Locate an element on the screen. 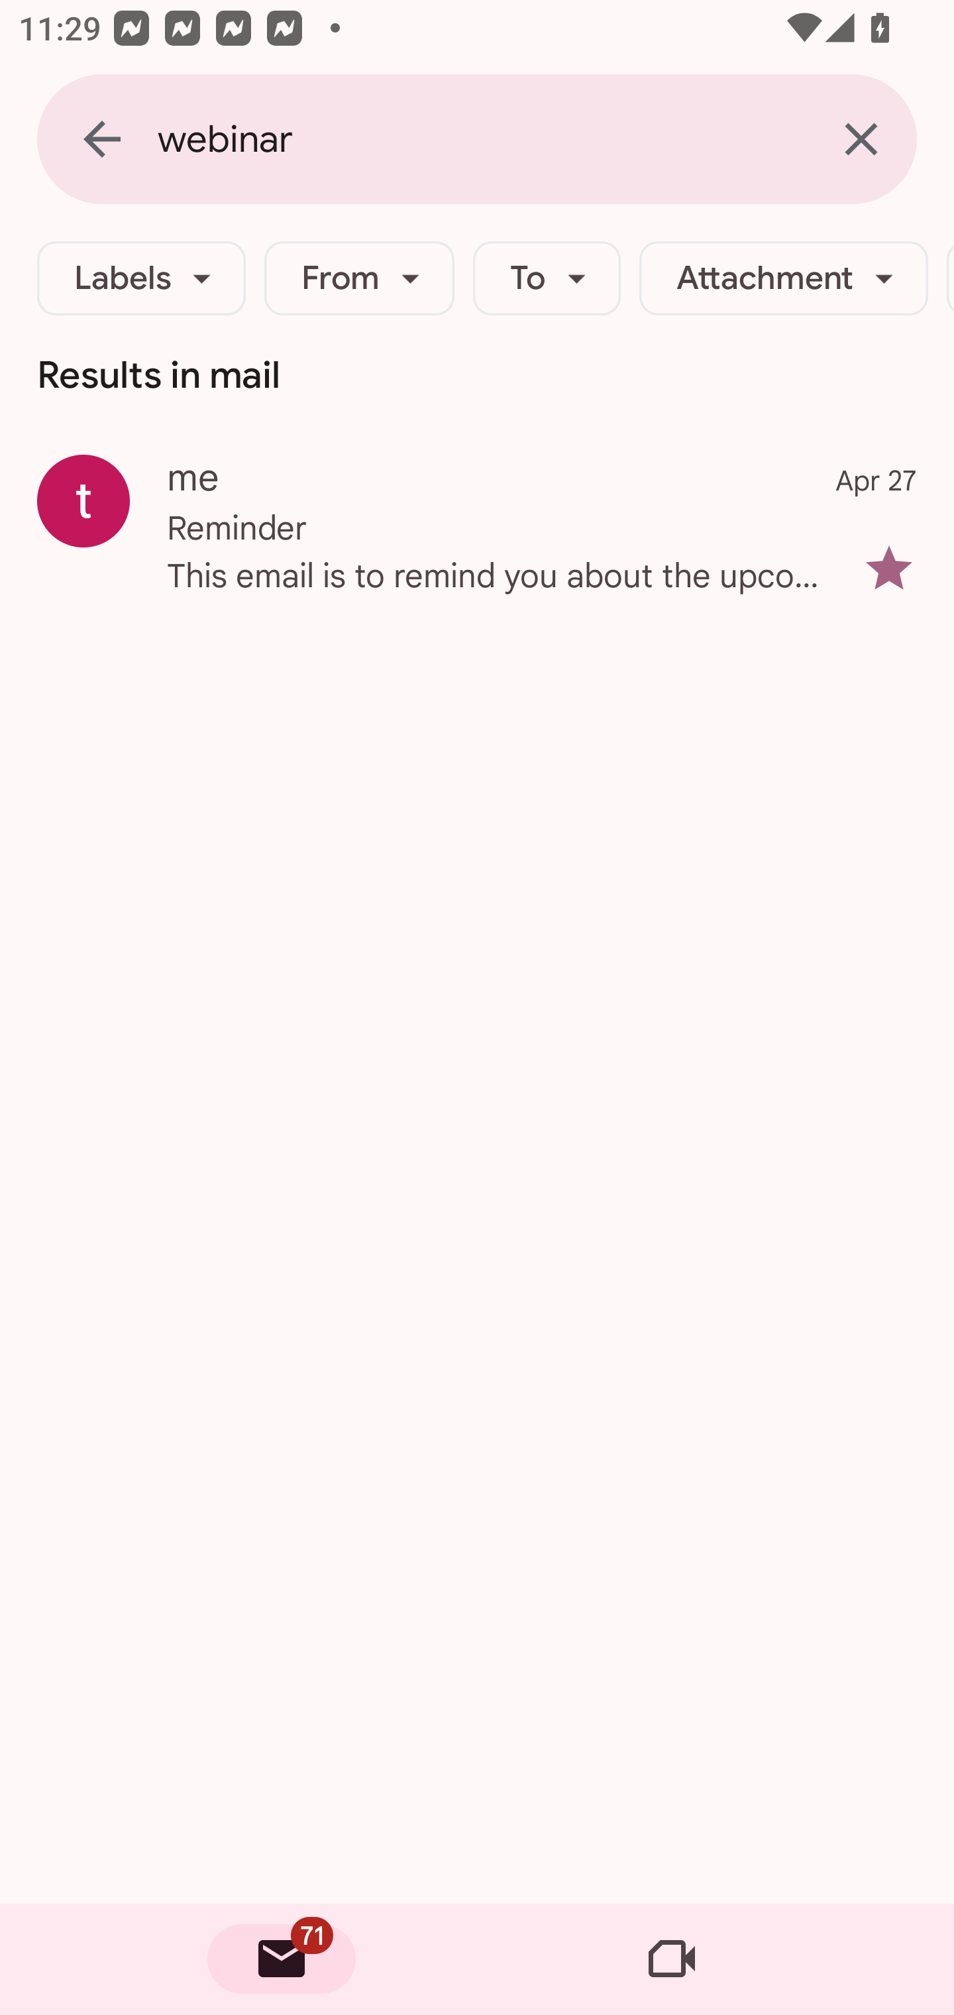  Clear search text is located at coordinates (861, 139).